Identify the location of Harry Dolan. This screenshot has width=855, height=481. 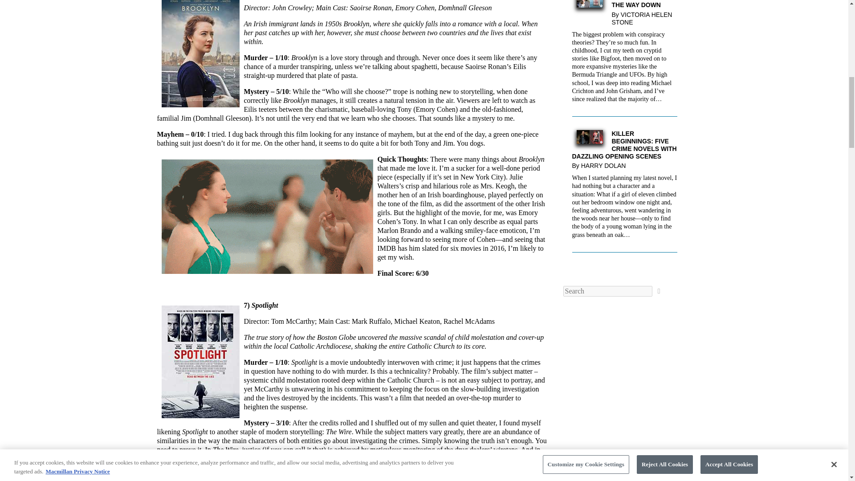
(606, 166).